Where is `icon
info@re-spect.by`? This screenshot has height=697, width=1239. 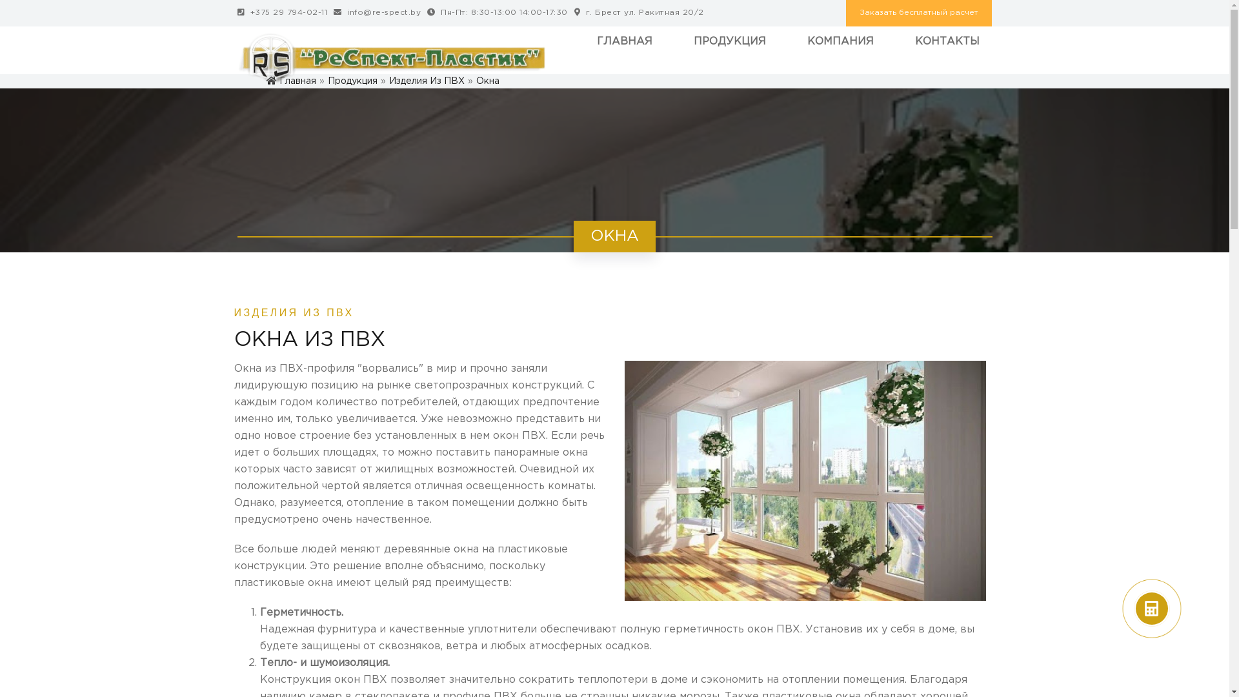 icon
info@re-spect.by is located at coordinates (377, 13).